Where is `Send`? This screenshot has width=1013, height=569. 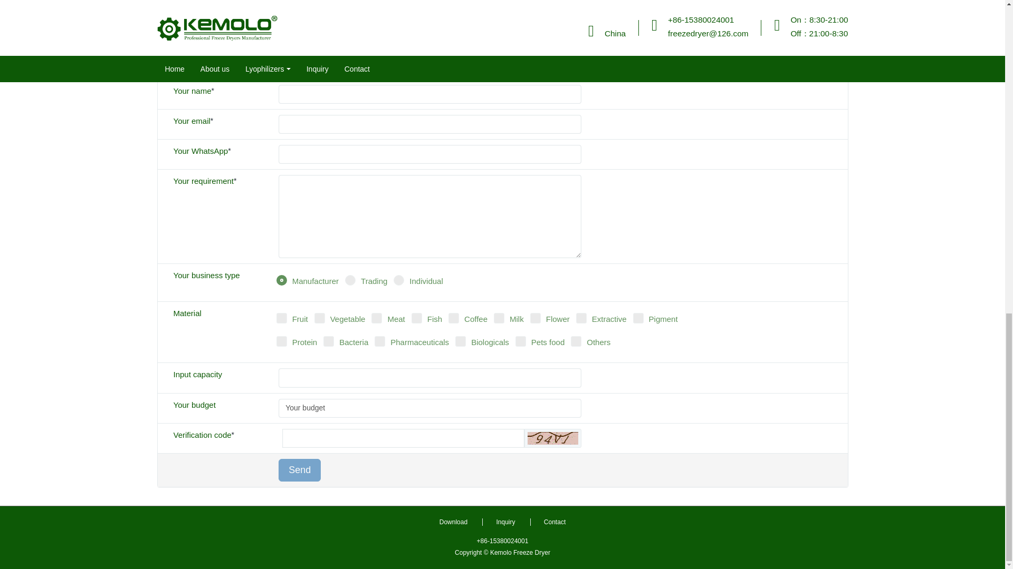 Send is located at coordinates (300, 470).